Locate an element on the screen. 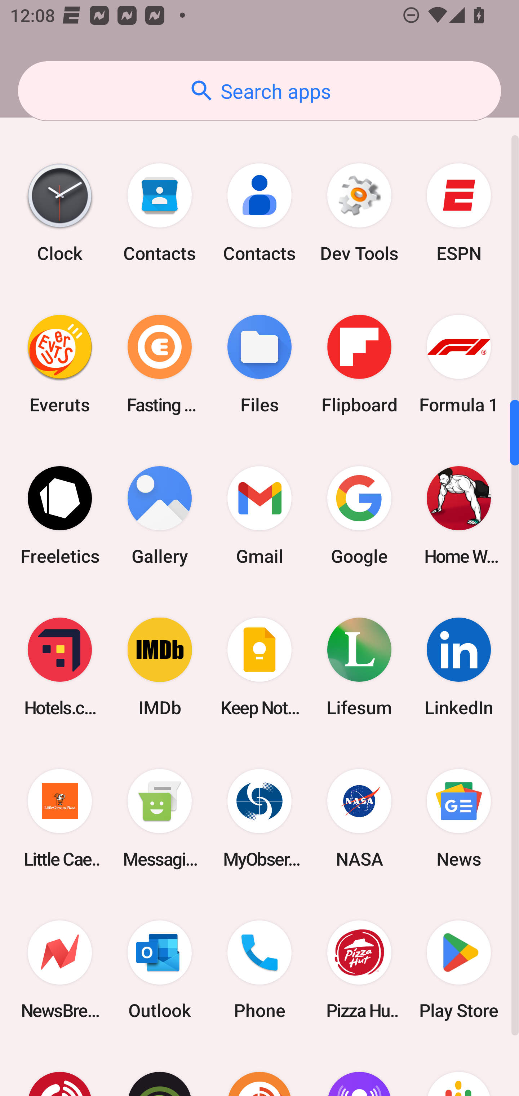  NewsBreak is located at coordinates (60, 970).